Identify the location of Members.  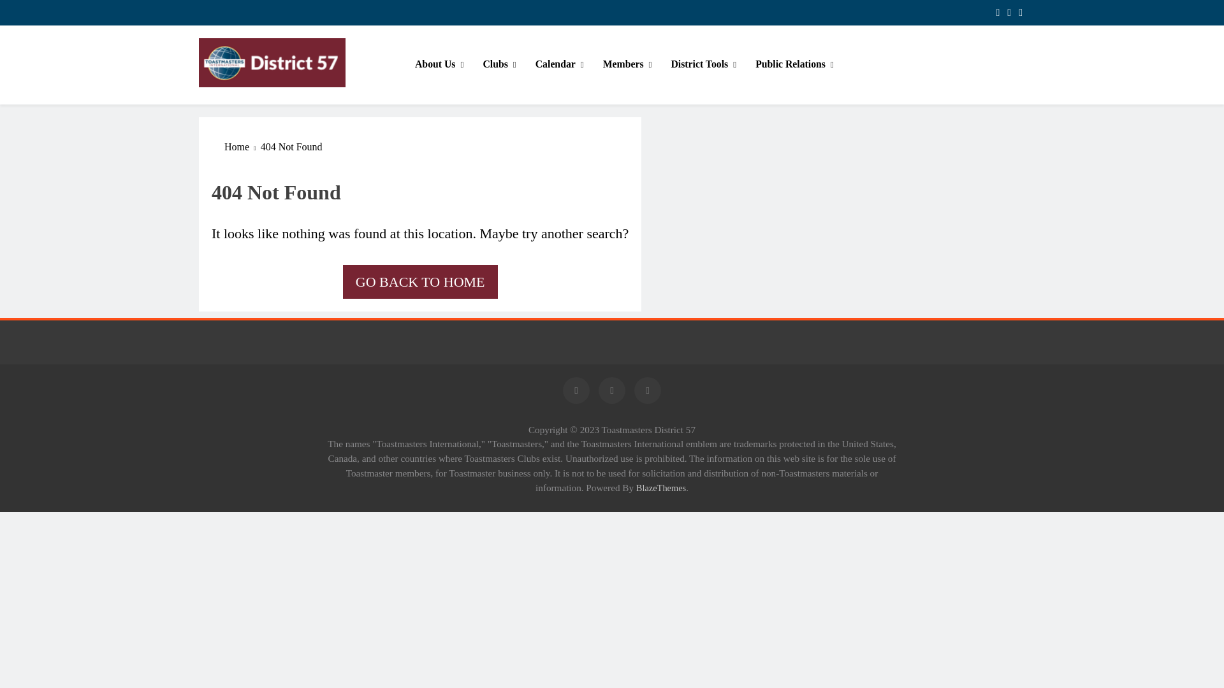
(627, 64).